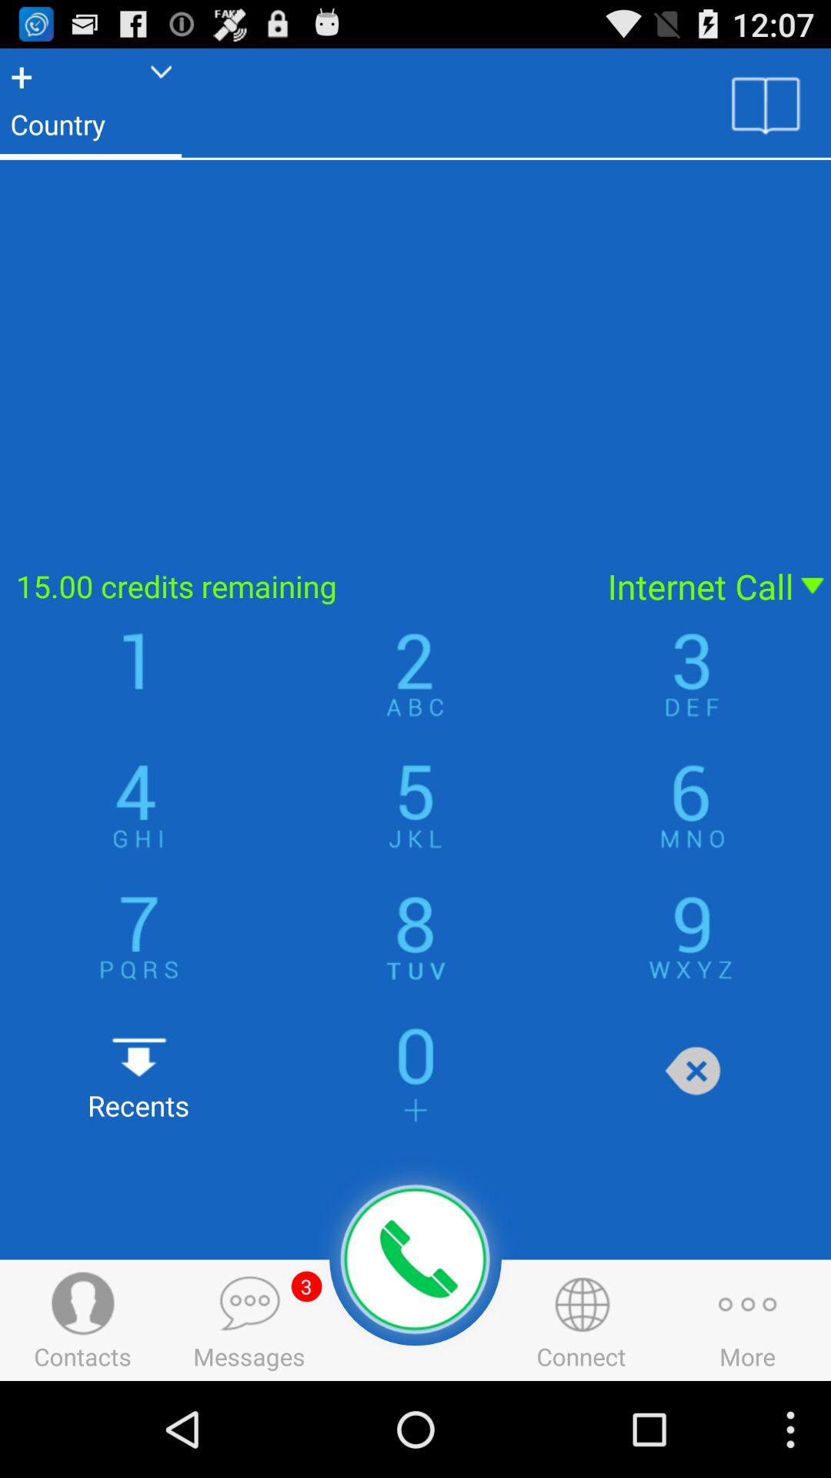 The height and width of the screenshot is (1478, 831). What do you see at coordinates (415, 1259) in the screenshot?
I see `place call` at bounding box center [415, 1259].